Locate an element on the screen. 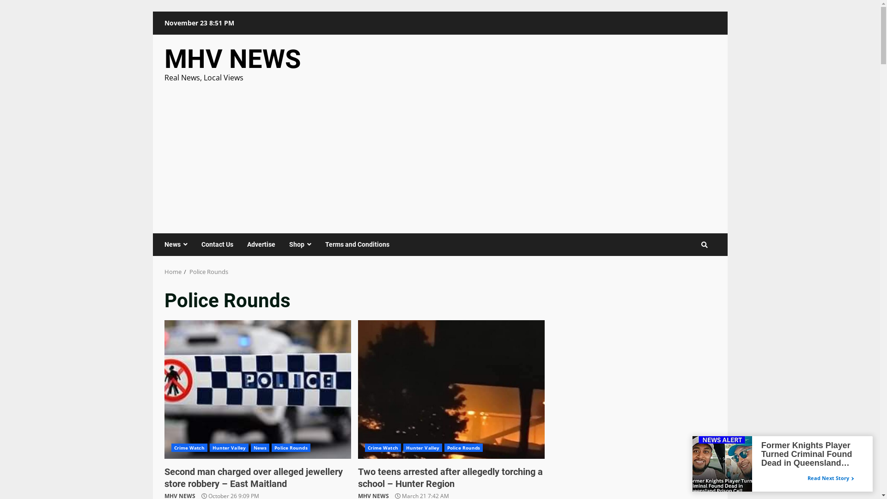 The image size is (887, 499). News is located at coordinates (260, 448).